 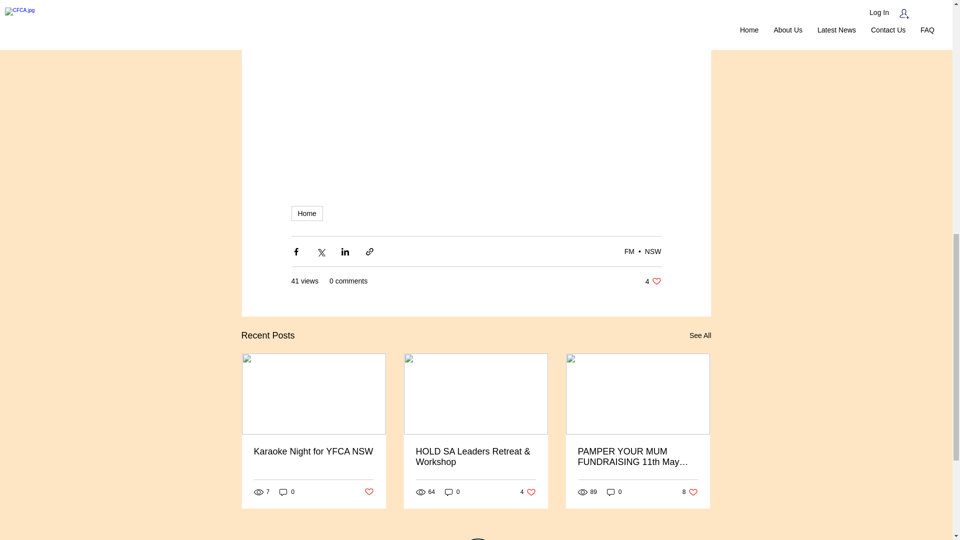 What do you see at coordinates (653, 281) in the screenshot?
I see `Post not marked as liked` at bounding box center [653, 281].